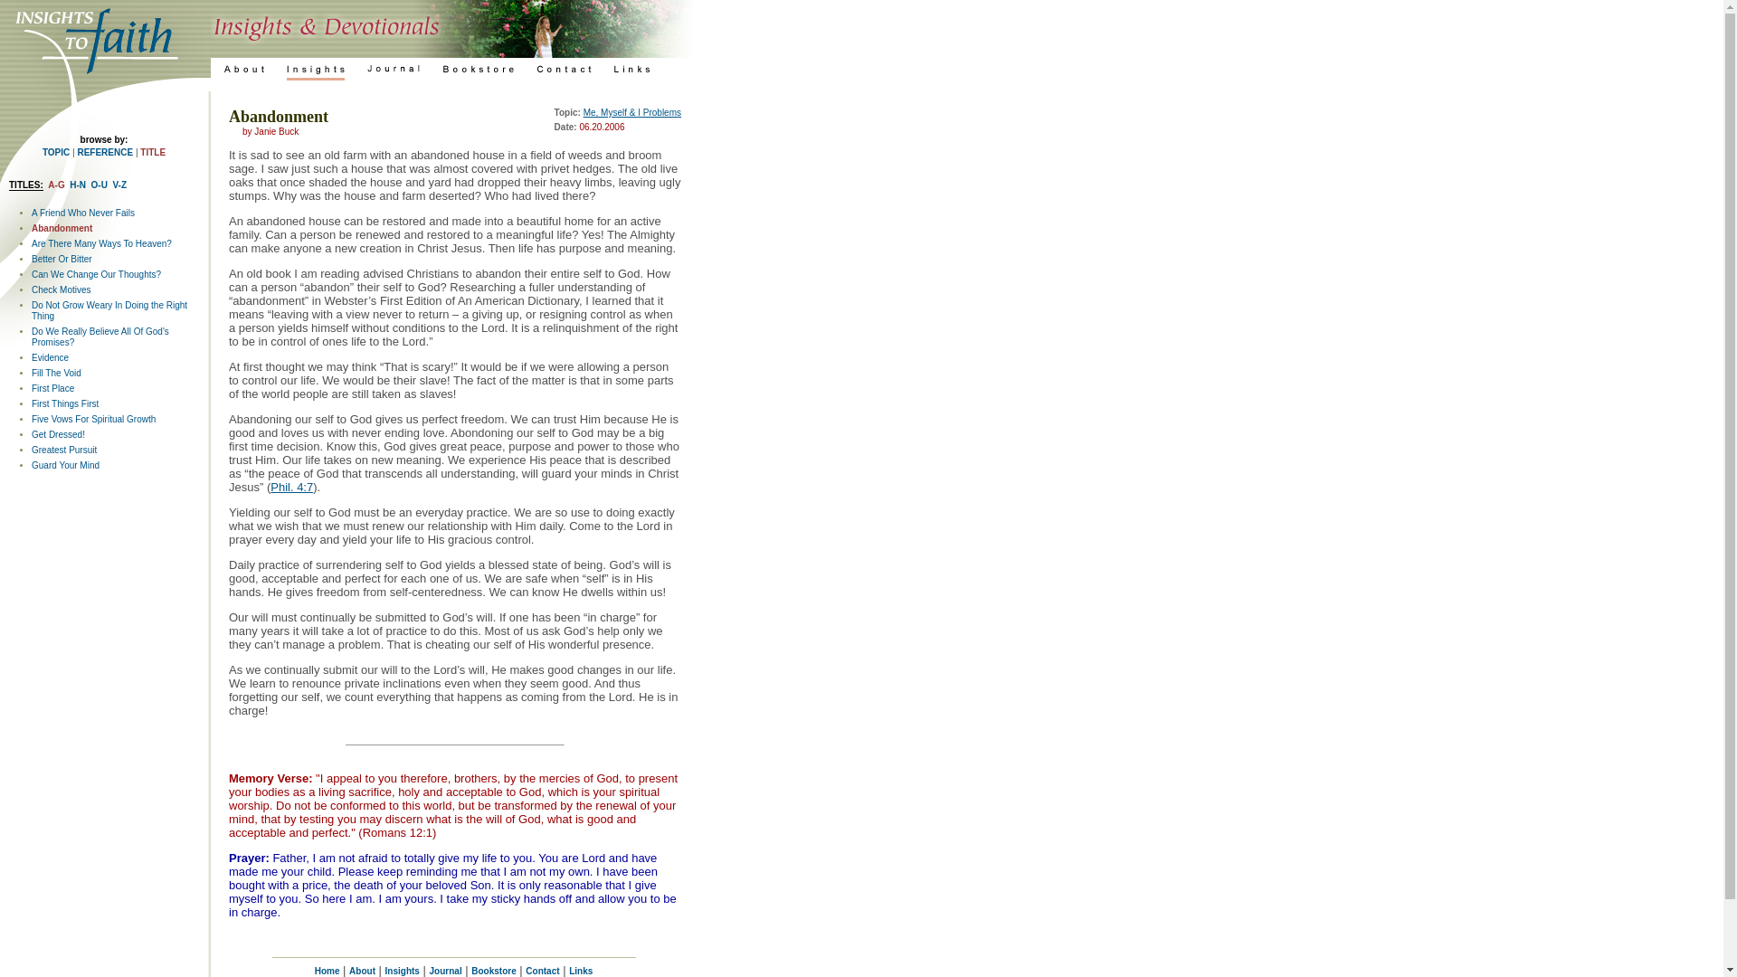  What do you see at coordinates (362, 971) in the screenshot?
I see `About` at bounding box center [362, 971].